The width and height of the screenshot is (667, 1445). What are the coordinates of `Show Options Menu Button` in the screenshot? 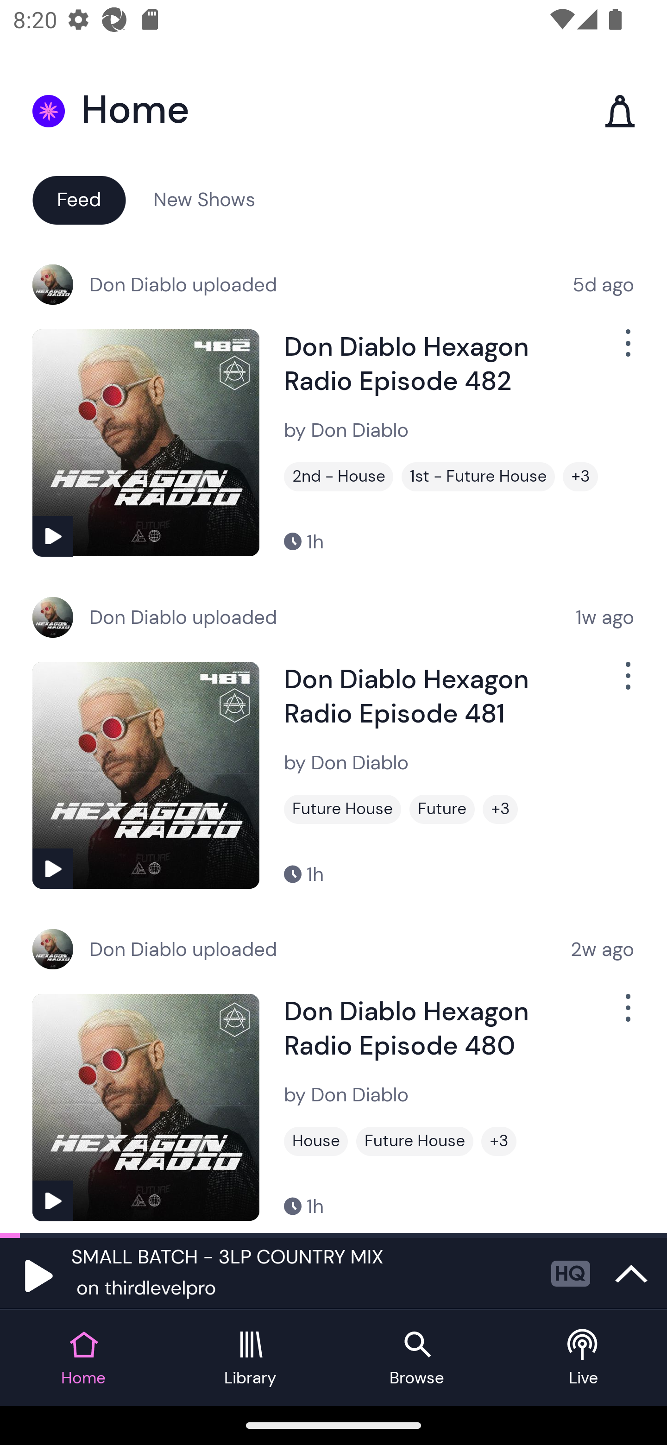 It's located at (626, 683).